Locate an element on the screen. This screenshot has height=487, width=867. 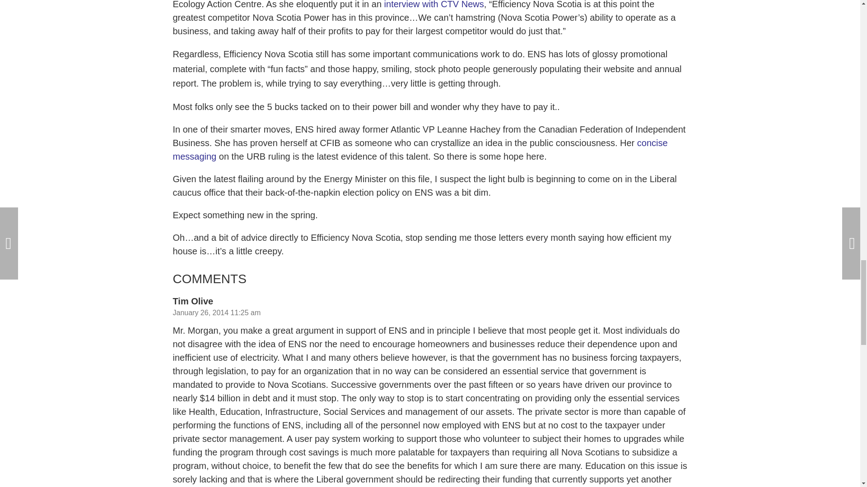
concise messaging is located at coordinates (420, 149).